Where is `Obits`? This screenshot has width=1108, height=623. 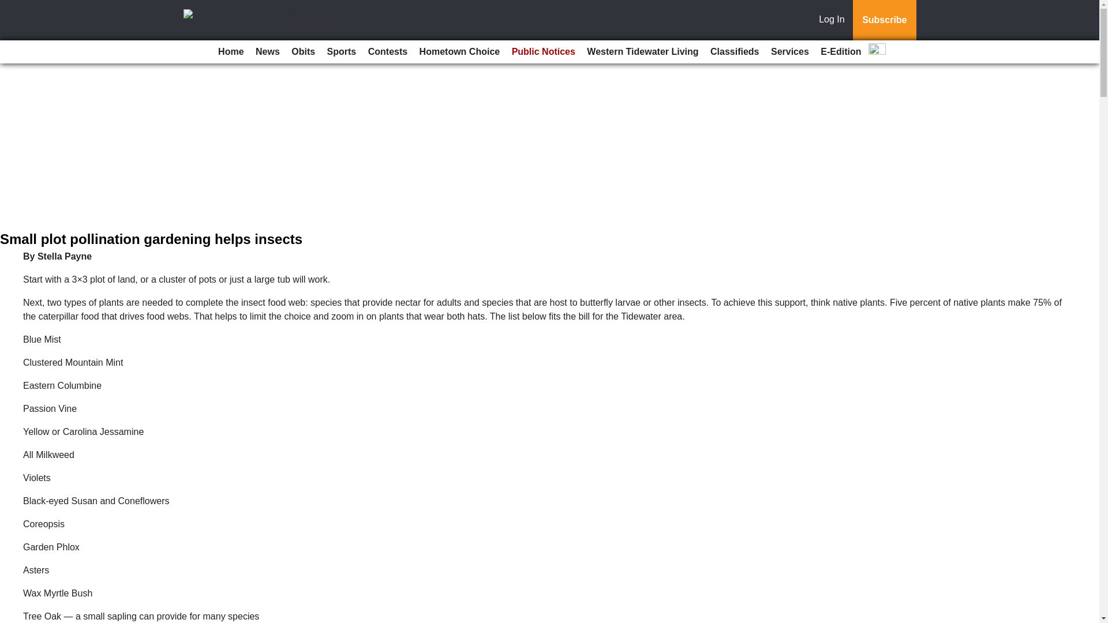 Obits is located at coordinates (304, 52).